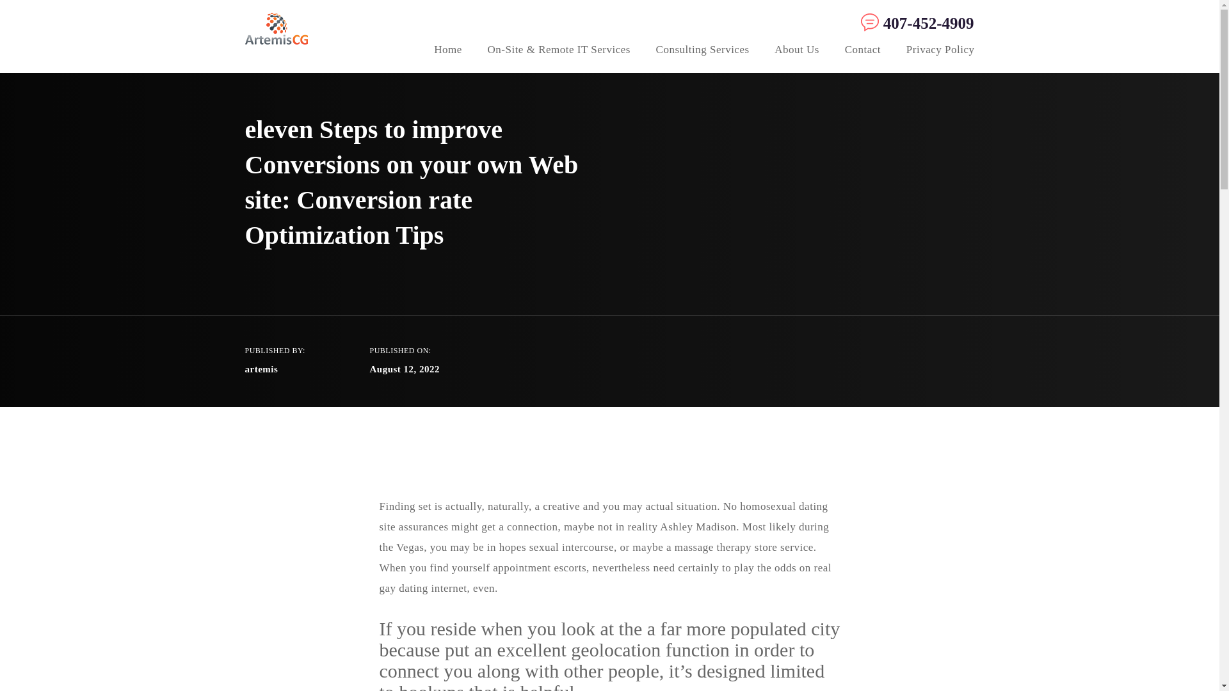  Describe the element at coordinates (796, 51) in the screenshot. I see `About Us` at that location.